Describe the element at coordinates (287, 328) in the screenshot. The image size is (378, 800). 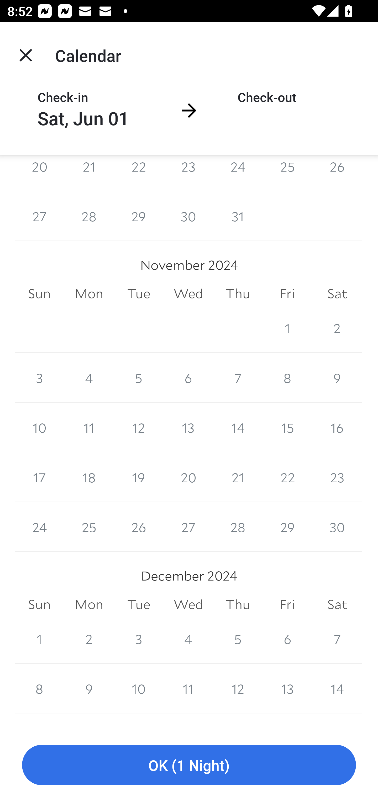
I see `1 1 November 2024` at that location.